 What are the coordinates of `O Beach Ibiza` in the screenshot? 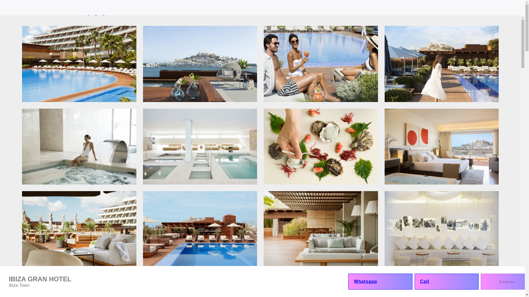 It's located at (379, 180).